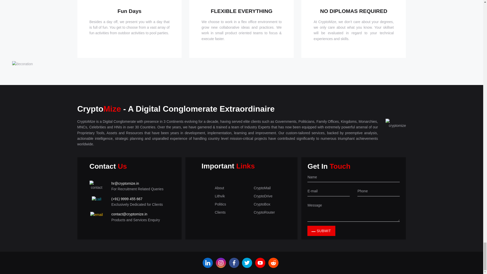  What do you see at coordinates (273, 263) in the screenshot?
I see `Reddit` at bounding box center [273, 263].